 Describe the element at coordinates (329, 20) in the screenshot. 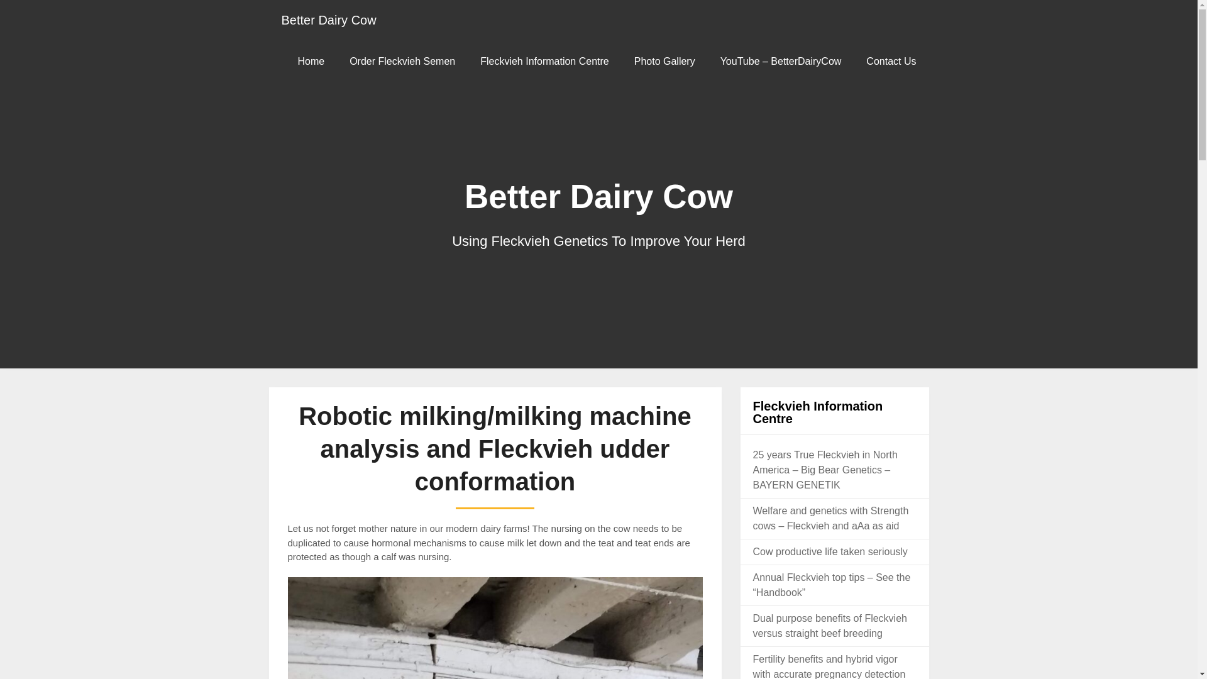

I see `Better Dairy Cow` at that location.